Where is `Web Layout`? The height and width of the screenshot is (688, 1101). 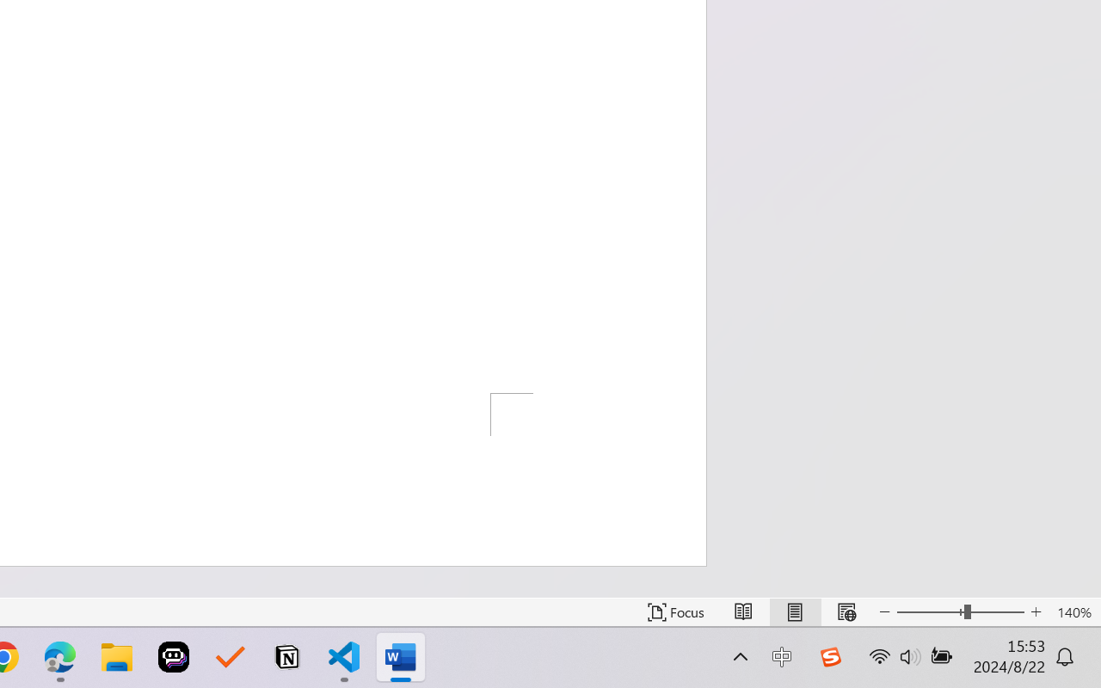 Web Layout is located at coordinates (846, 612).